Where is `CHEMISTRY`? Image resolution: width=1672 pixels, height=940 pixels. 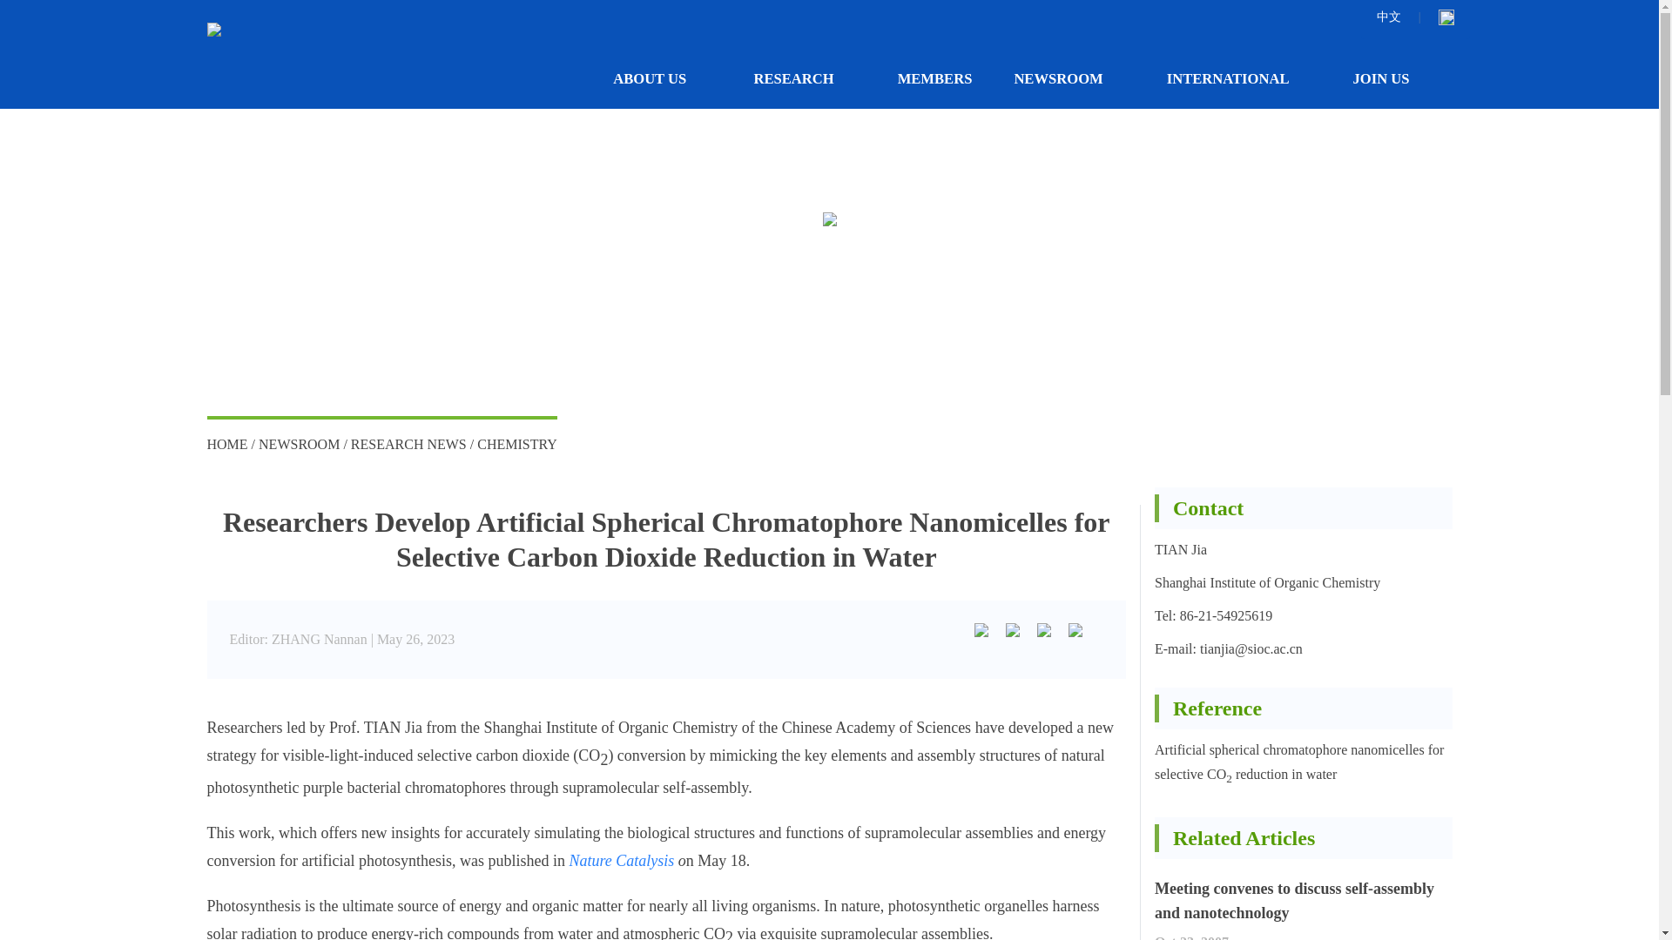 CHEMISTRY is located at coordinates (516, 444).